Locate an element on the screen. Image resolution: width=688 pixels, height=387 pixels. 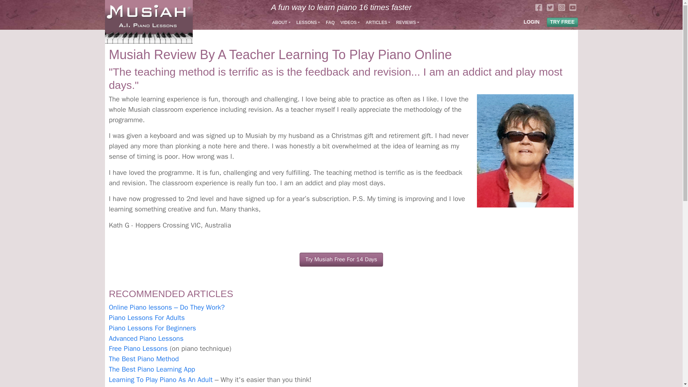
LESSONS is located at coordinates (308, 23).